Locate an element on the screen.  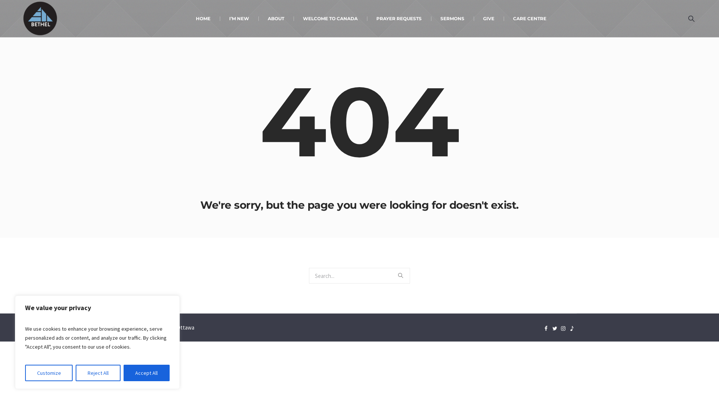
PRAYER REQUESTS is located at coordinates (399, 19).